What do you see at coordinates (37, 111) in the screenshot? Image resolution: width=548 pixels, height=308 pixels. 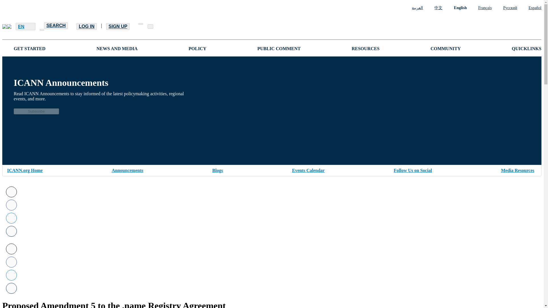 I see `Subscribe` at bounding box center [37, 111].